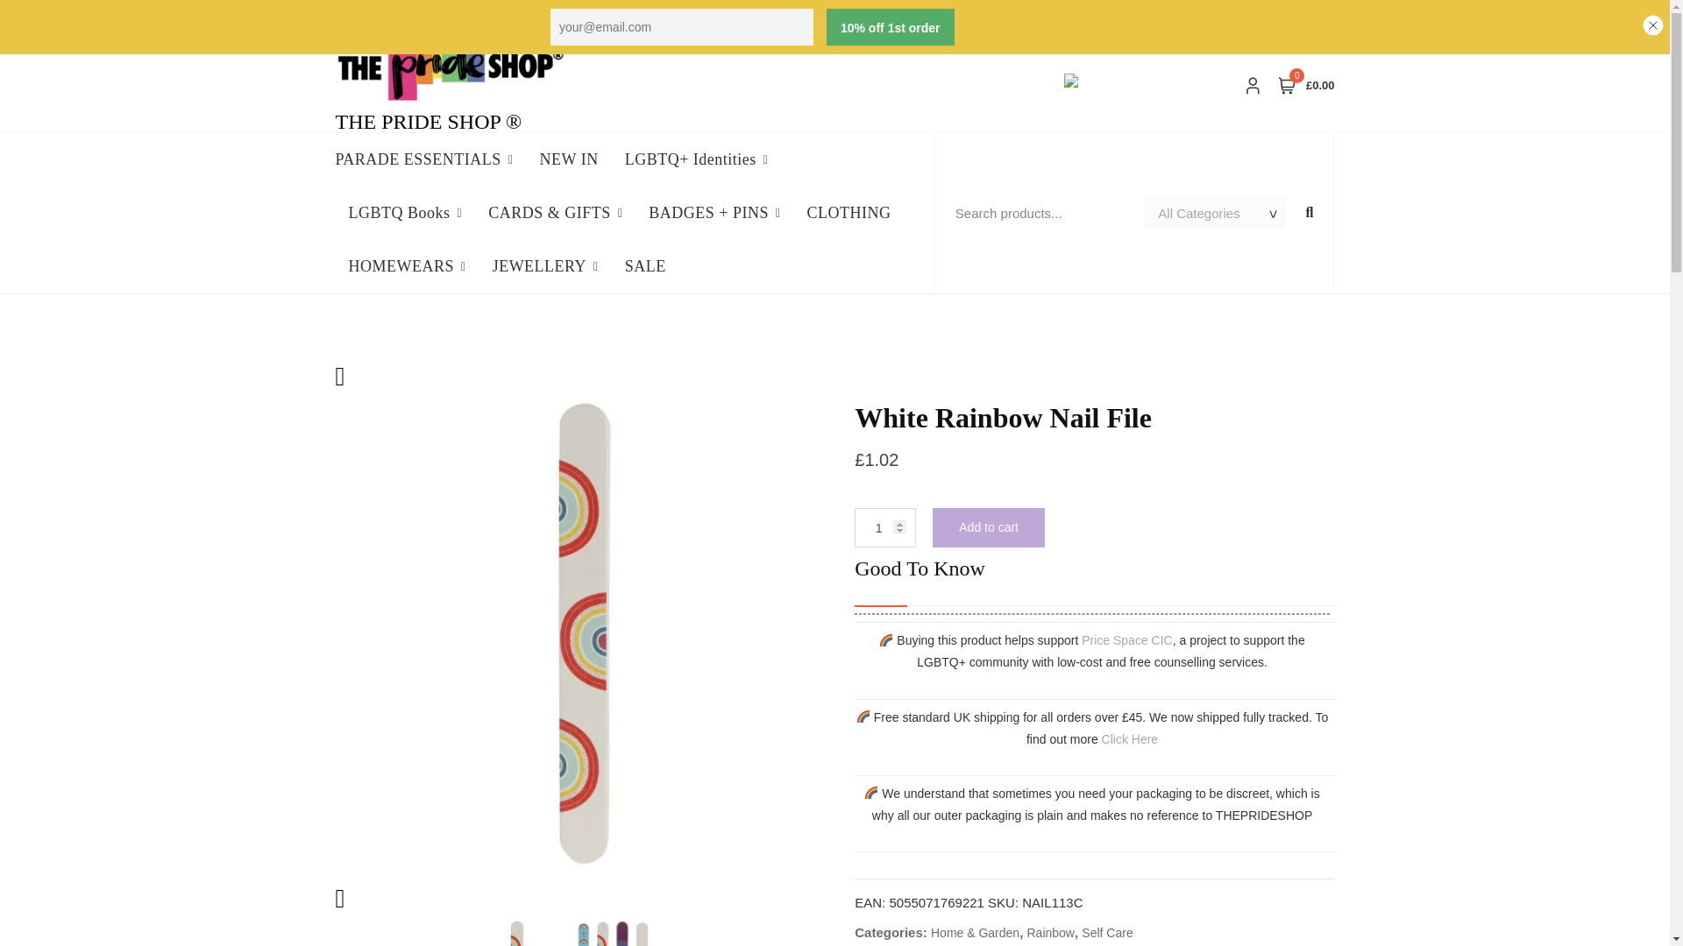 The width and height of the screenshot is (1683, 946). What do you see at coordinates (775, 18) in the screenshot?
I see `REVIEWS` at bounding box center [775, 18].